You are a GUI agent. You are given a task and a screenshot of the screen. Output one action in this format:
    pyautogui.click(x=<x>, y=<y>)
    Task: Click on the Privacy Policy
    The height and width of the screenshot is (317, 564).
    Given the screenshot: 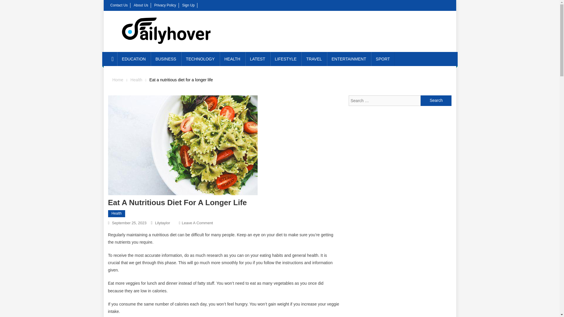 What is the action you would take?
    pyautogui.click(x=165, y=5)
    